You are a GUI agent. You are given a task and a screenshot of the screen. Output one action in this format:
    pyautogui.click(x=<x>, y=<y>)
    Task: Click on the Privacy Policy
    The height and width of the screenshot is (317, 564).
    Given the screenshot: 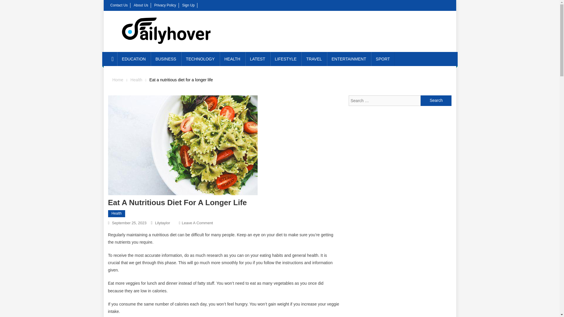 What is the action you would take?
    pyautogui.click(x=165, y=5)
    